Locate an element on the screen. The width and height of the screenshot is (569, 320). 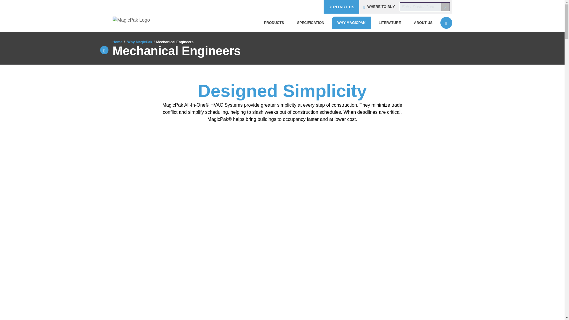
Products is located at coordinates (274, 23).